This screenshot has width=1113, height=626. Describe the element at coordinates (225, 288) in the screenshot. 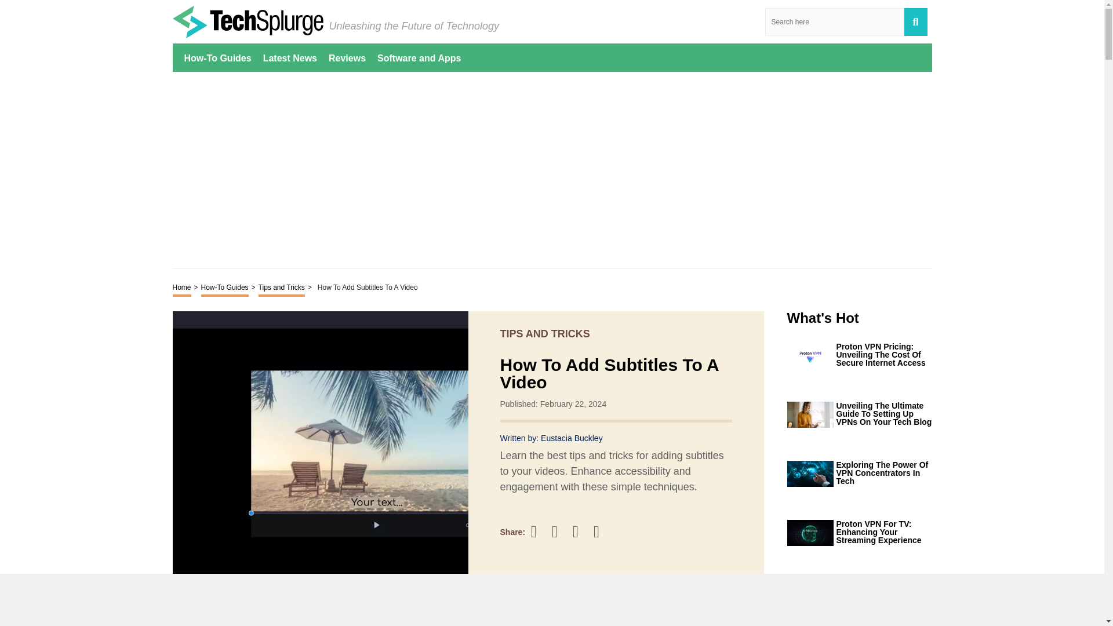

I see `How-To Guides` at that location.